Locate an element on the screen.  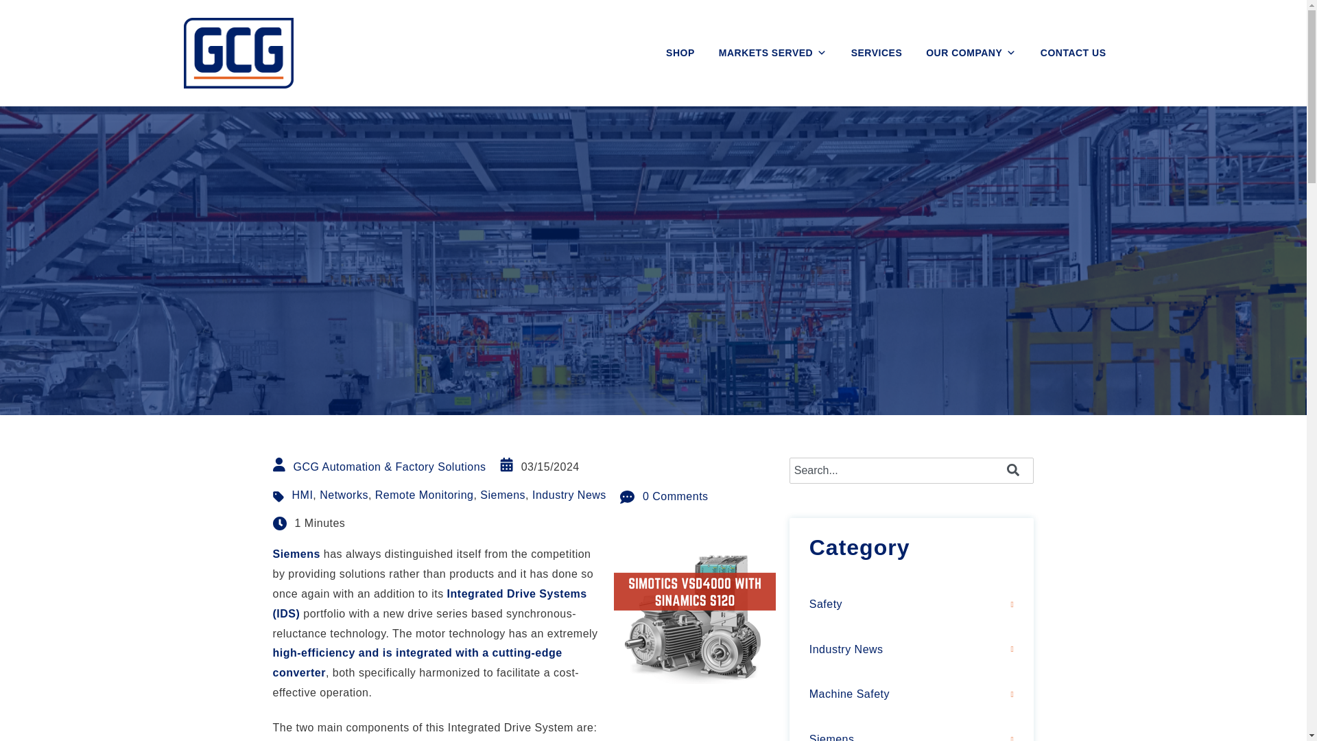
HMI is located at coordinates (302, 495).